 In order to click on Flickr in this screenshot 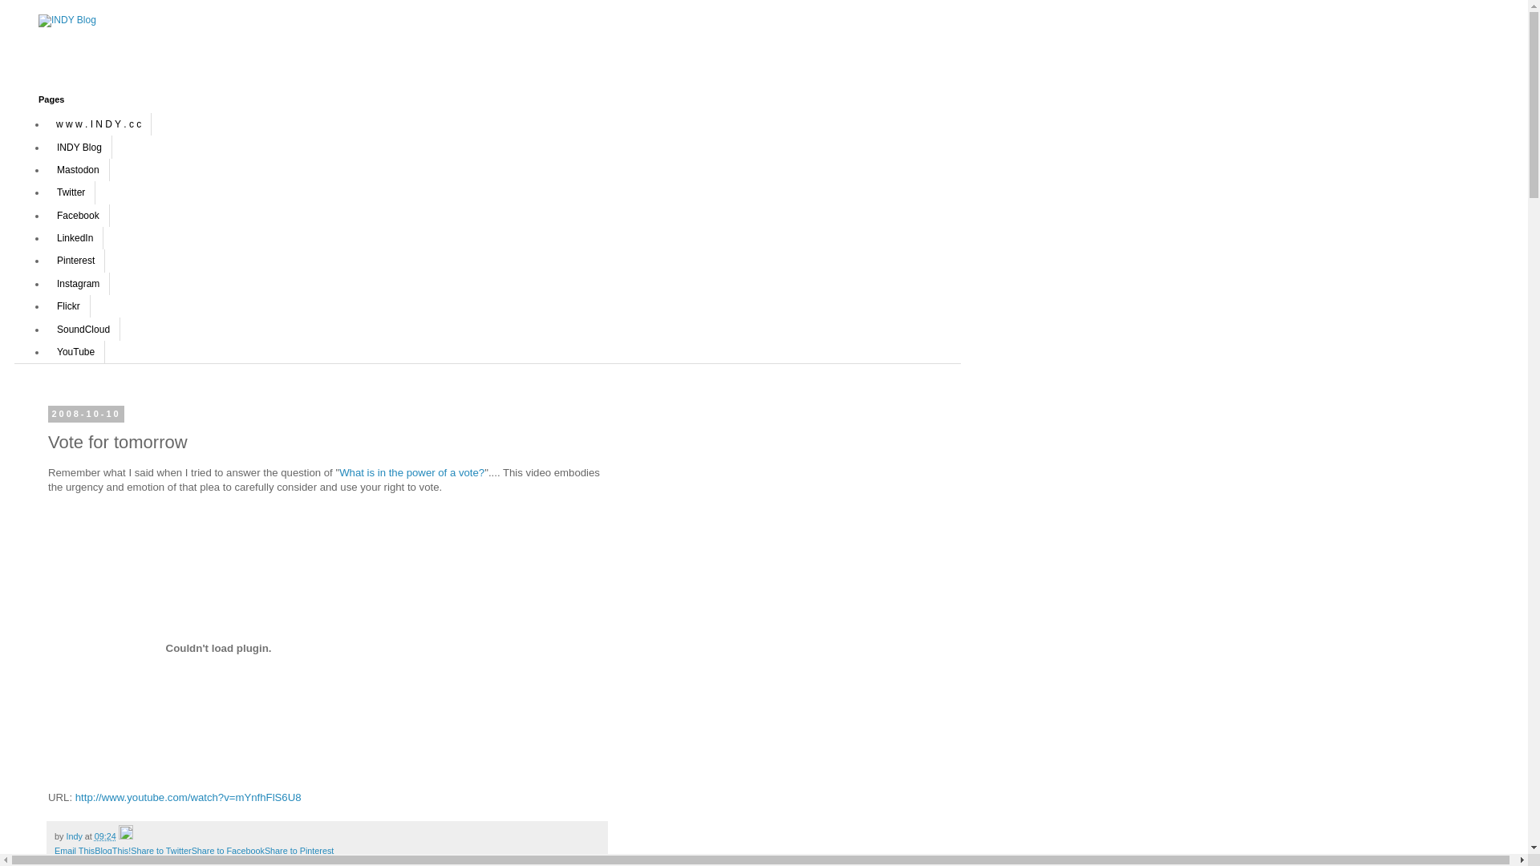, I will do `click(69, 306)`.